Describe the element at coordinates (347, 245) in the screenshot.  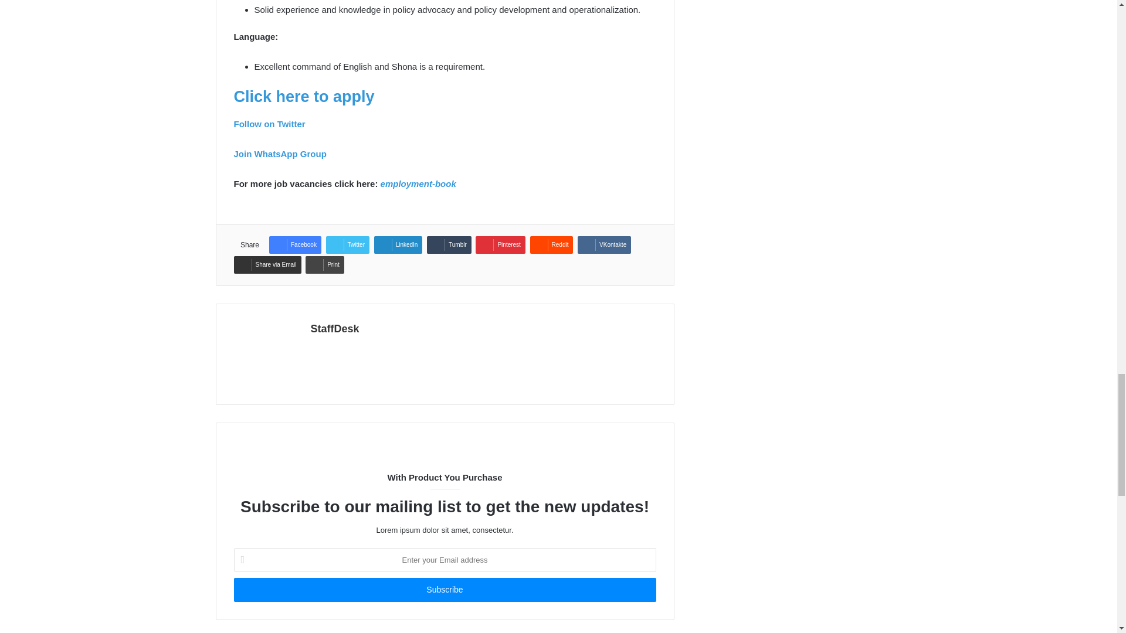
I see `Twitter` at that location.